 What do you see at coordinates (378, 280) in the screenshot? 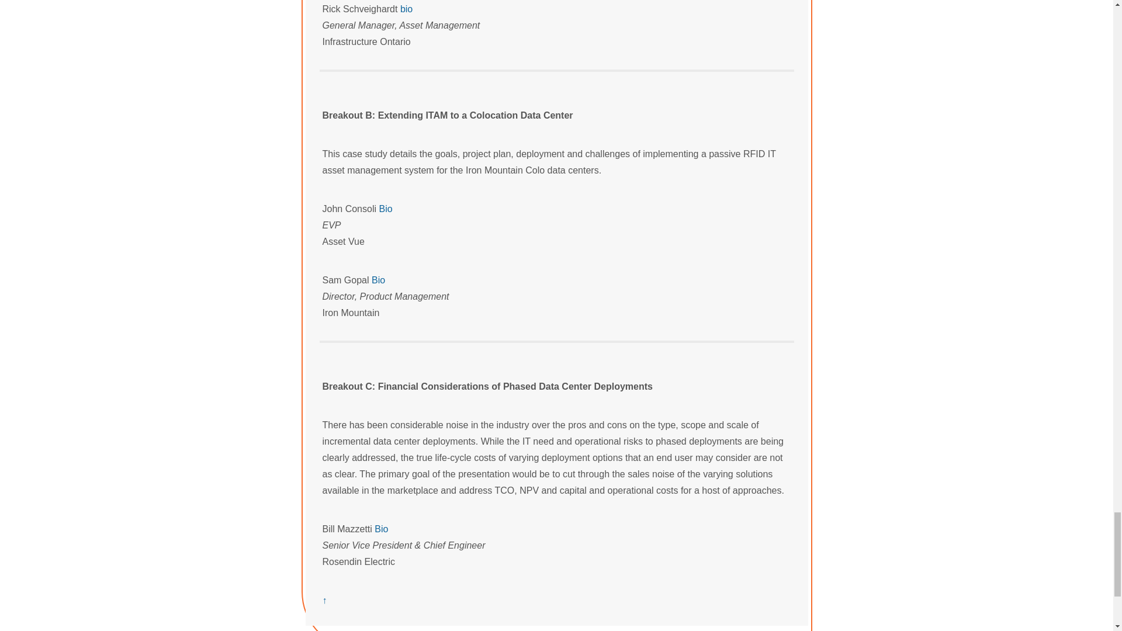
I see `Bio` at bounding box center [378, 280].